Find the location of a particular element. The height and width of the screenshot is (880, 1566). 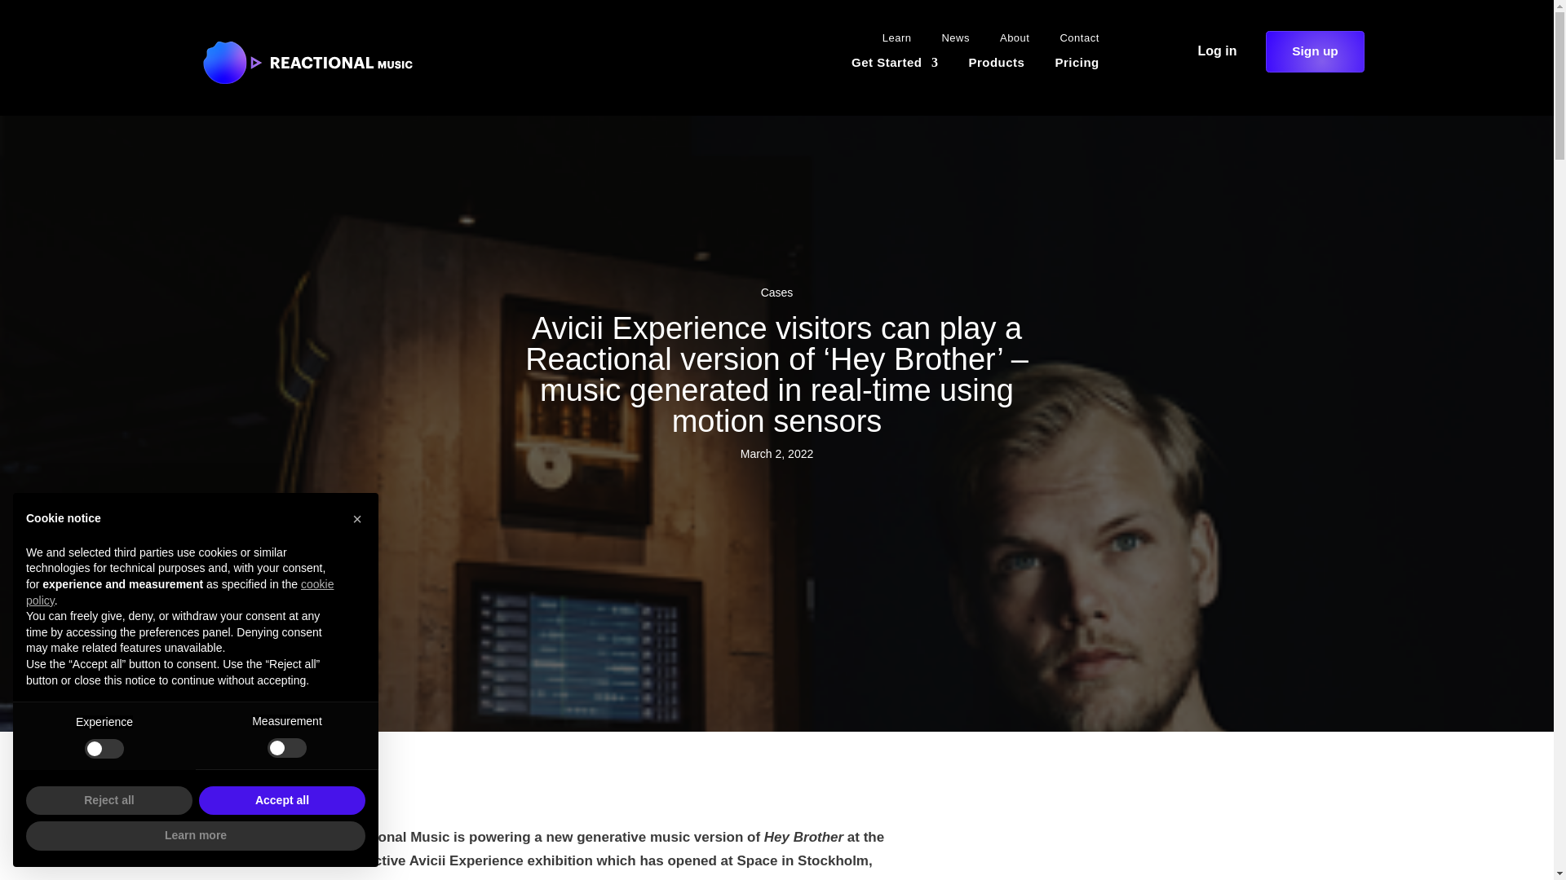

Get Started is located at coordinates (889, 65).